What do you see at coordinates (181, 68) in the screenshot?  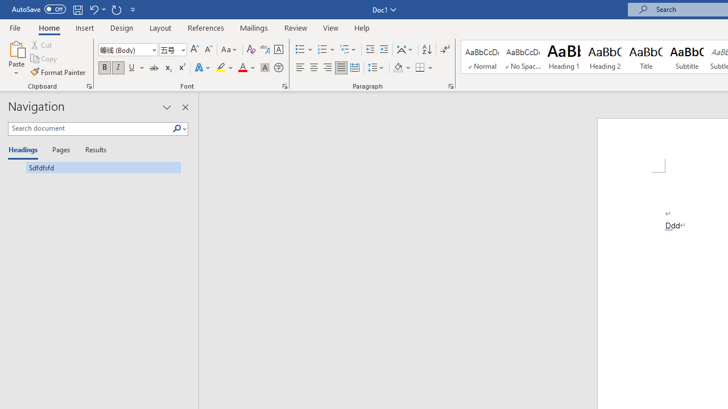 I see `Superscript` at bounding box center [181, 68].